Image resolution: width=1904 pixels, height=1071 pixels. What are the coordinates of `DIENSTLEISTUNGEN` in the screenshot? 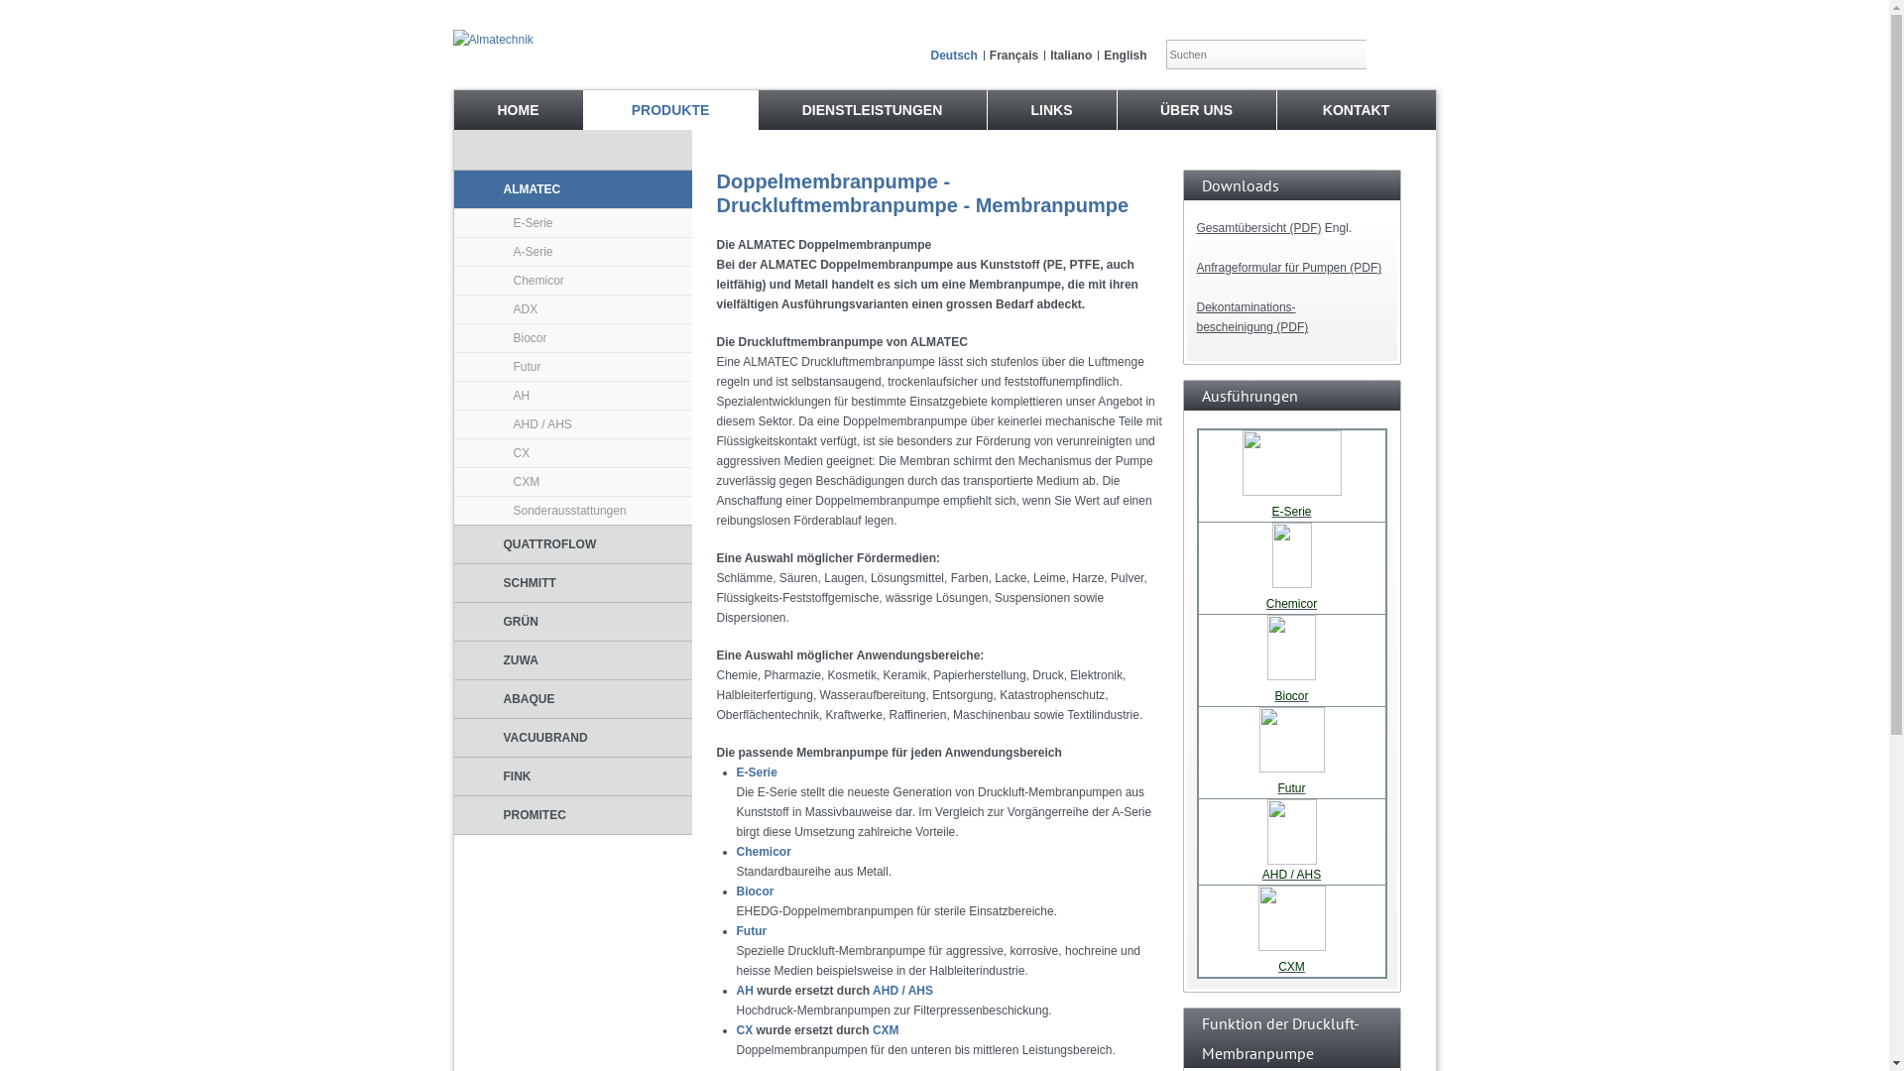 It's located at (872, 110).